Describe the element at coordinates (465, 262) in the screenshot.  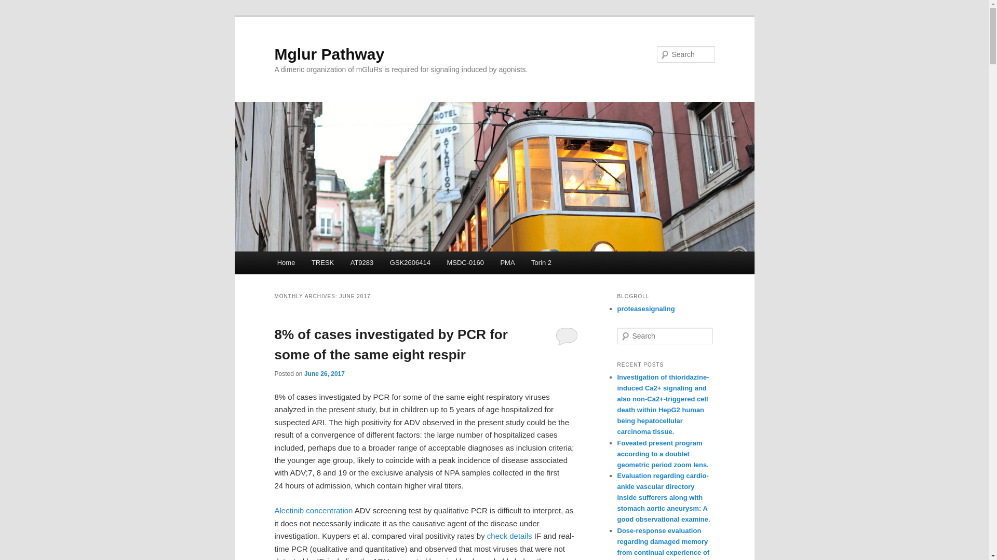
I see `MSDC-0160` at that location.